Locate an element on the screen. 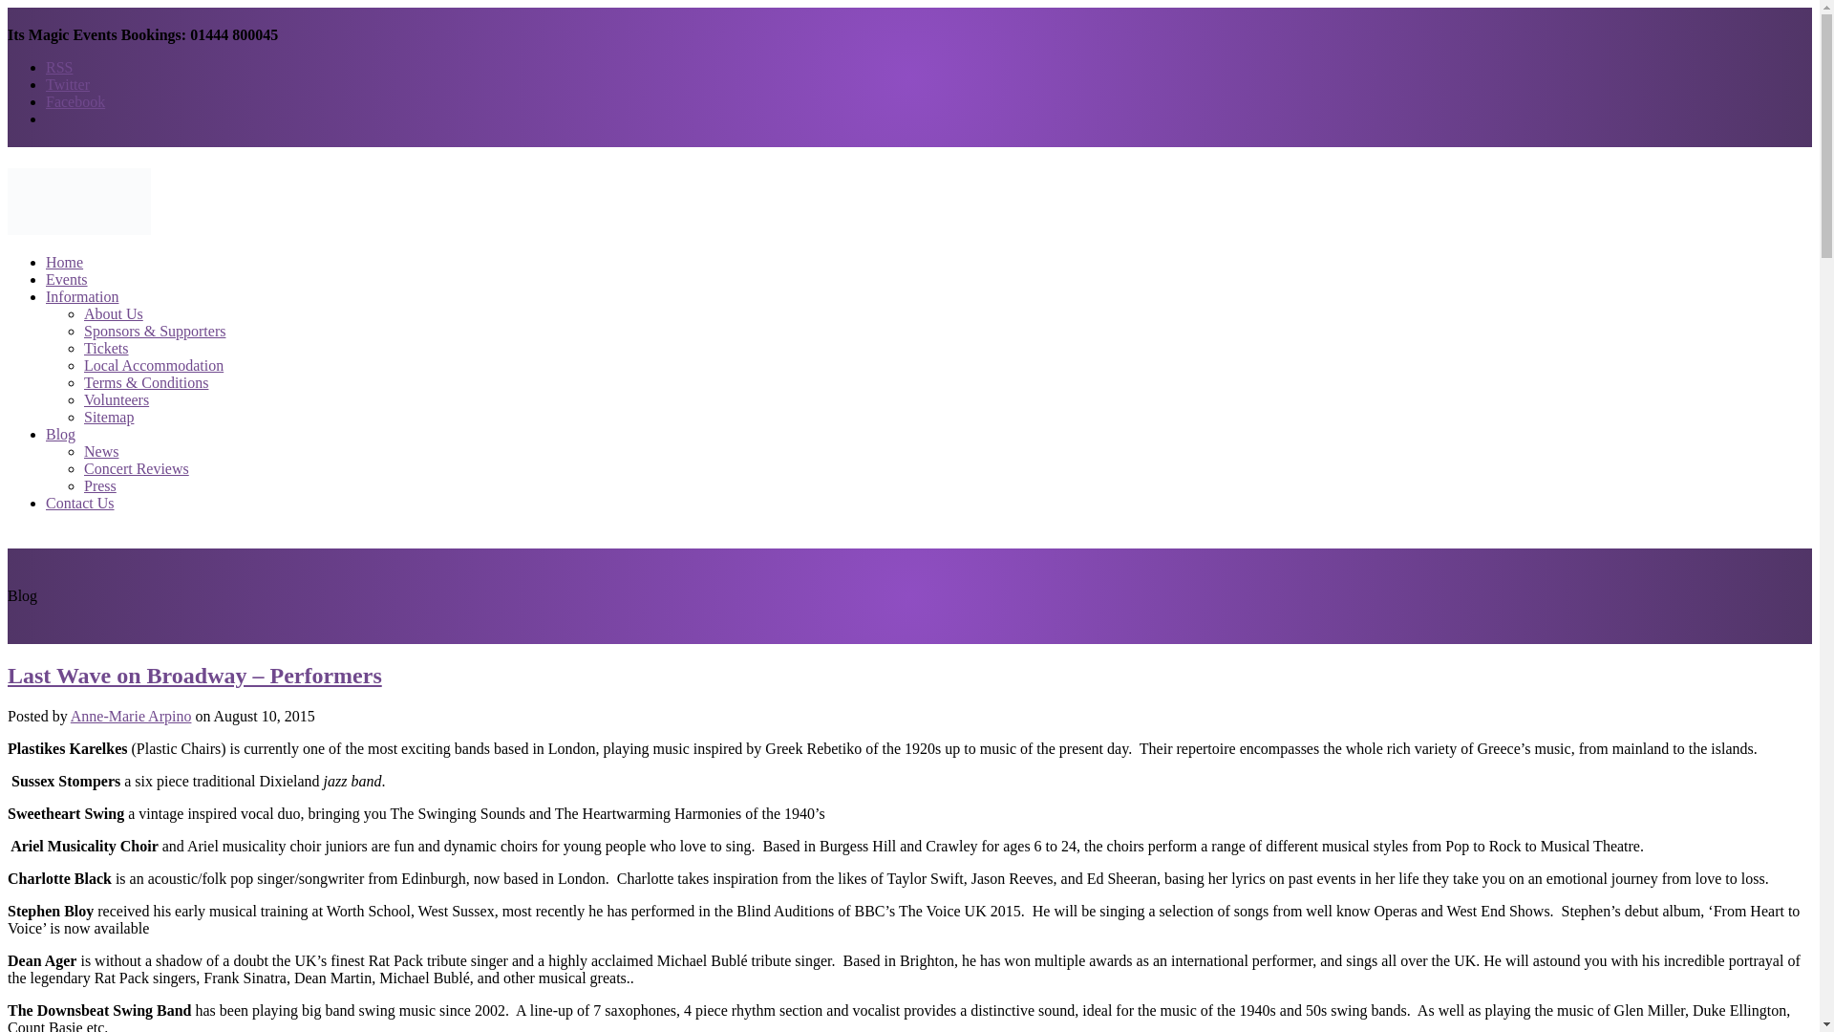 The image size is (1834, 1032). Concert Reviews is located at coordinates (136, 468).